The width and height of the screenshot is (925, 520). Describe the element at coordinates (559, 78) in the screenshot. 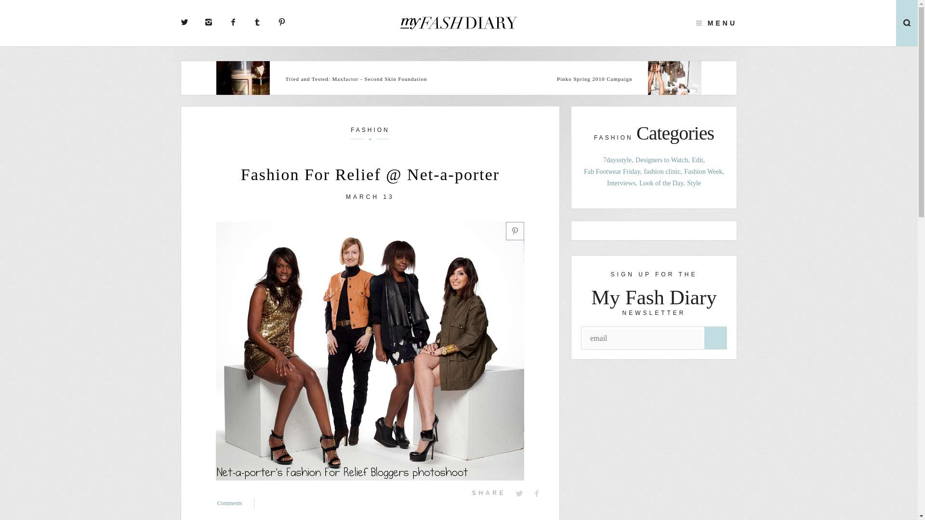

I see `Pinko Spring 2010 Campaign` at that location.